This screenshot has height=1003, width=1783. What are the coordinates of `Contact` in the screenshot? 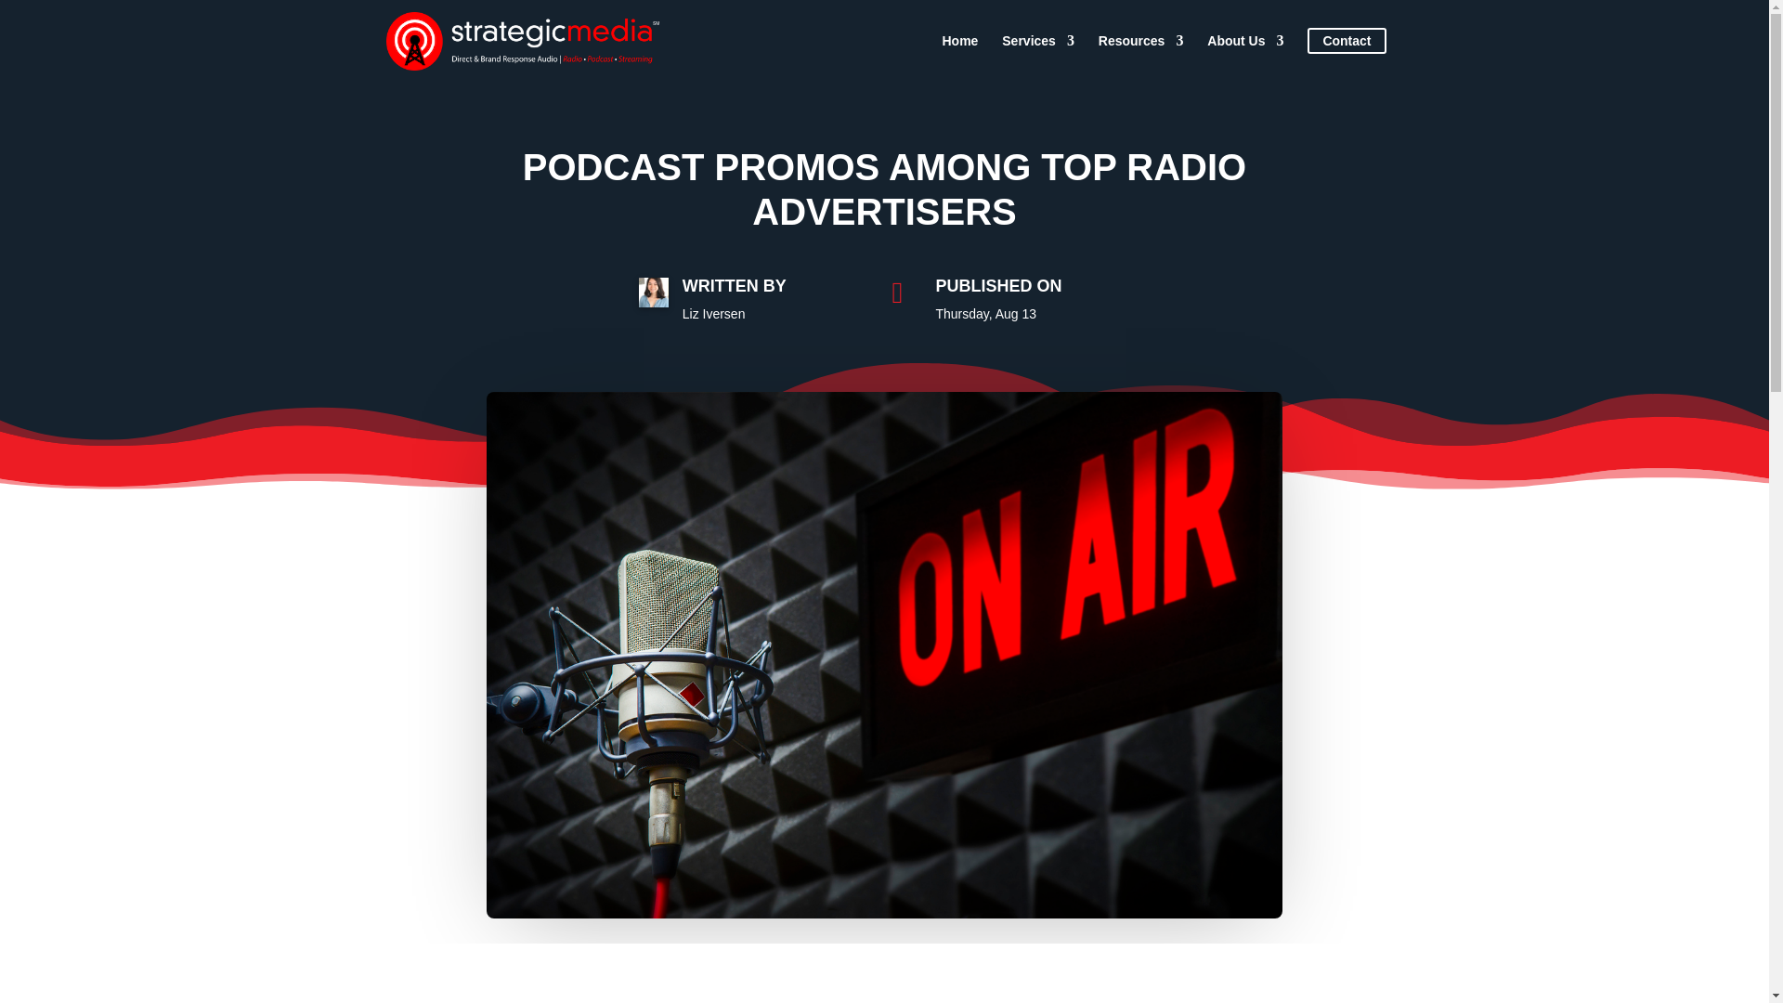 It's located at (1346, 57).